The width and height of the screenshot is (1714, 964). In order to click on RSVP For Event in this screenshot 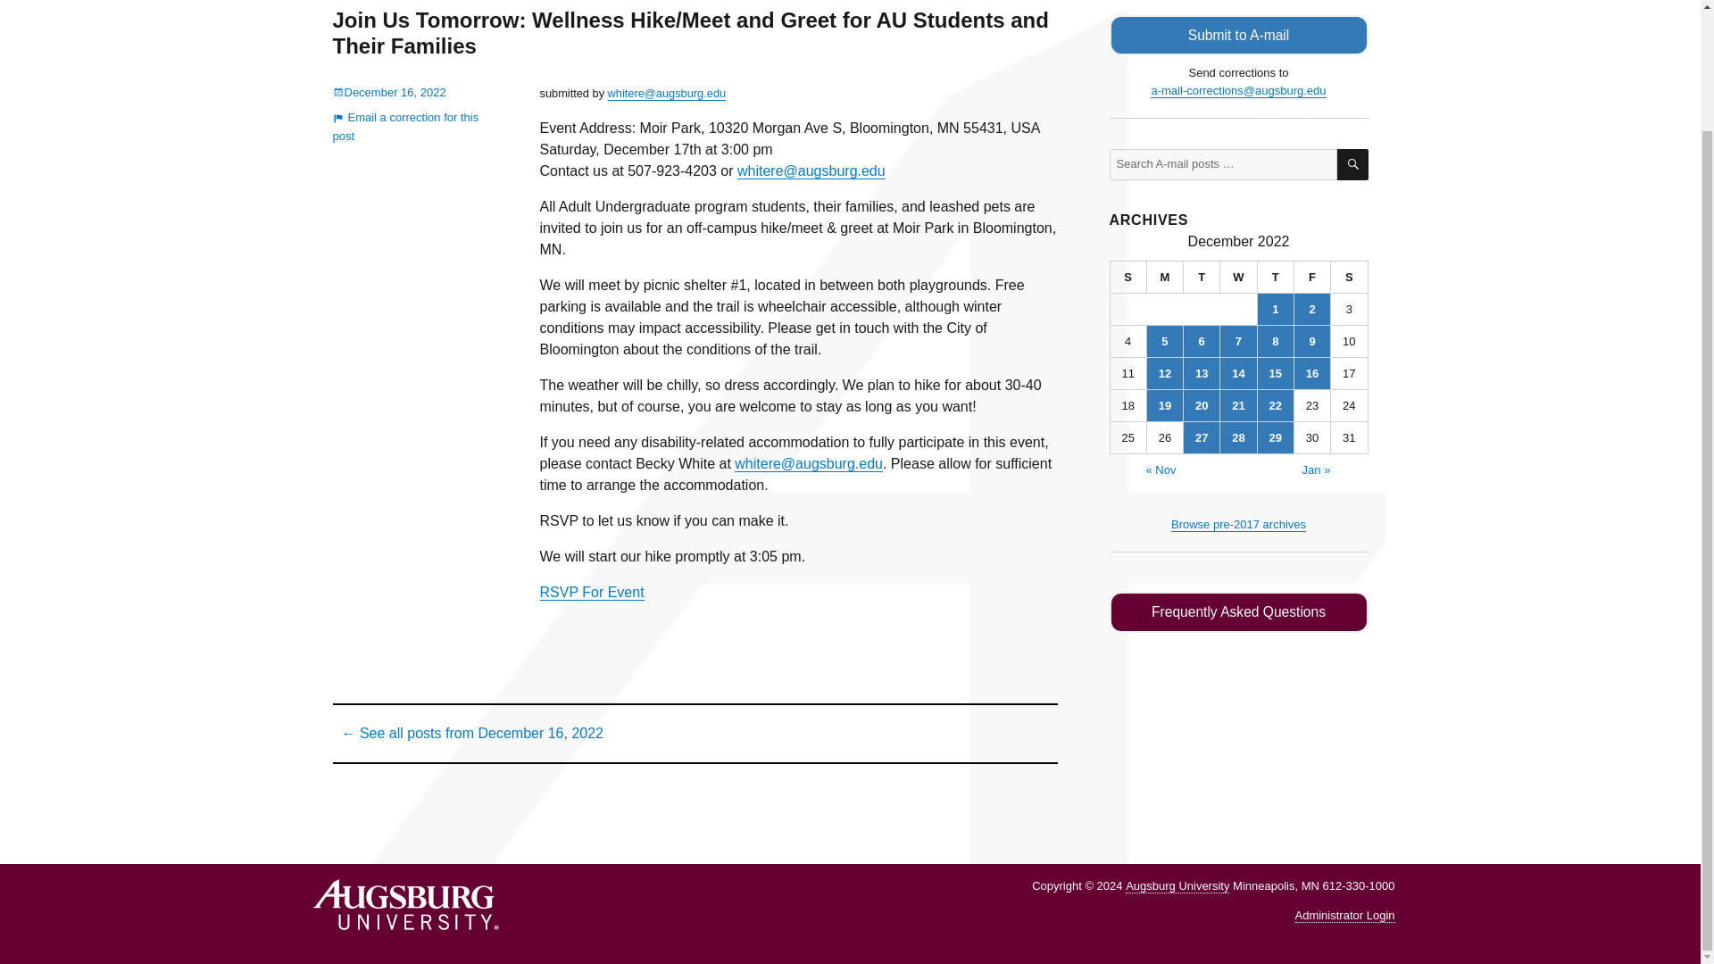, I will do `click(591, 591)`.